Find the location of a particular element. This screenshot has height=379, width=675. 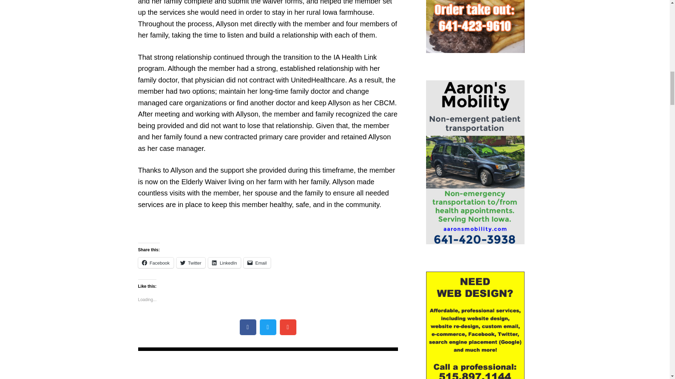

Email is located at coordinates (257, 262).